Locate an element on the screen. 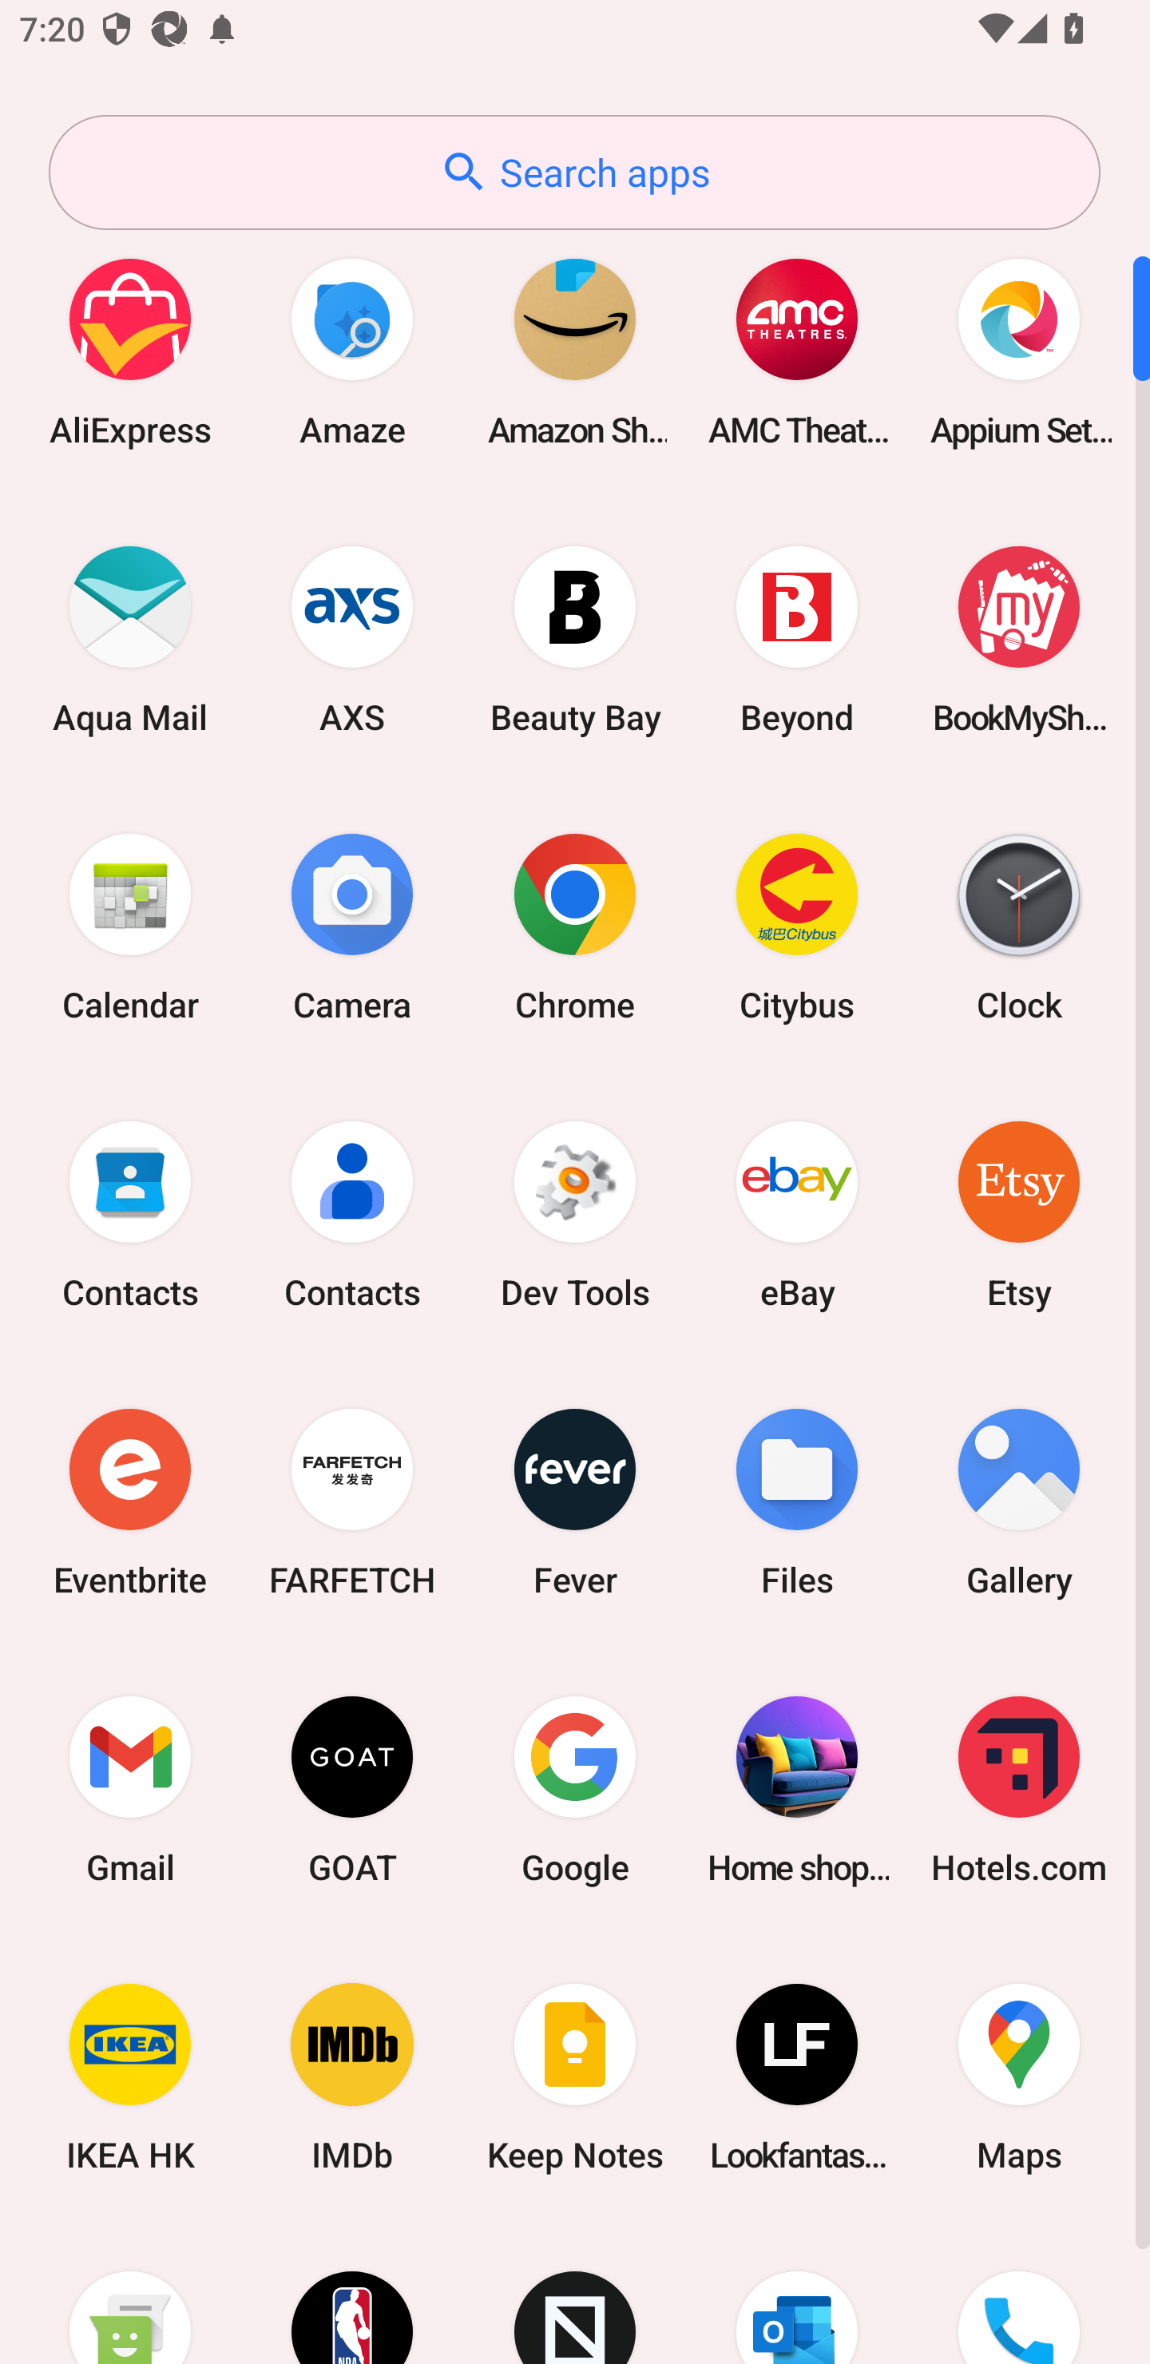  Clock is located at coordinates (1019, 926).